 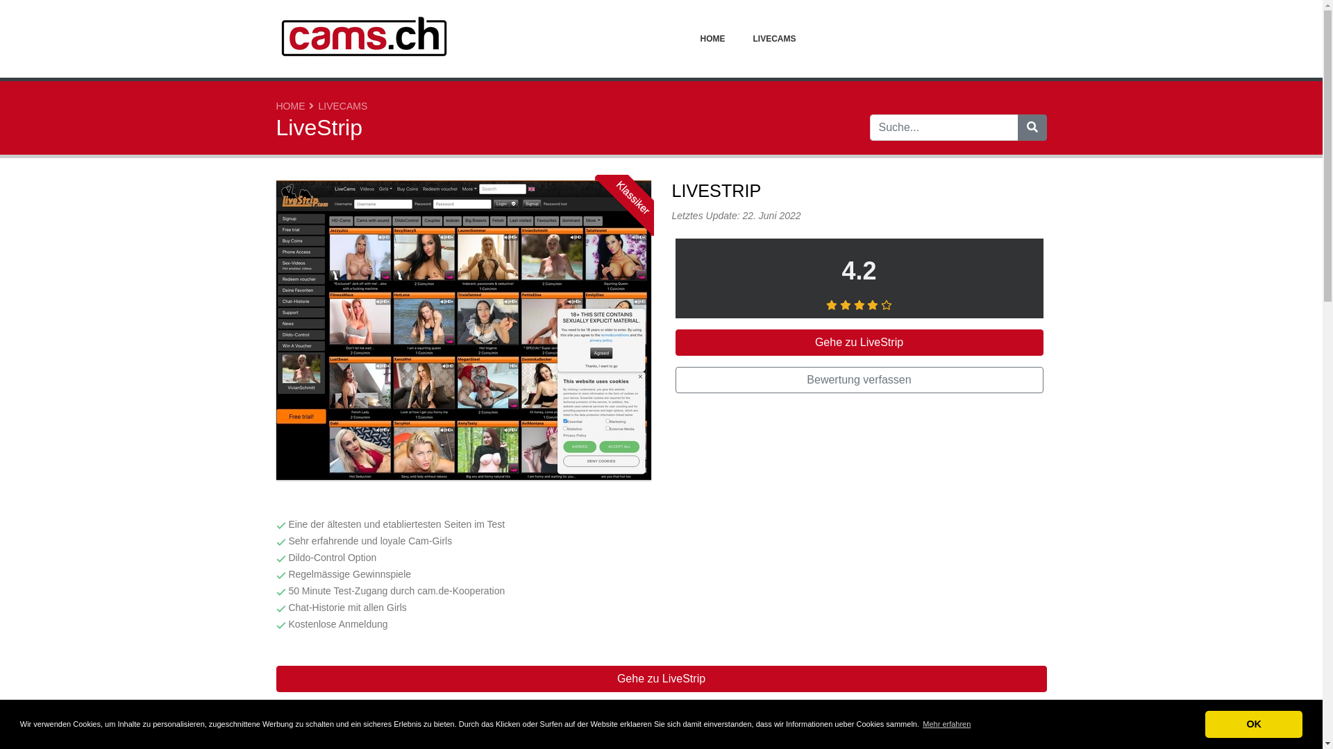 I want to click on Bewertung verfassen, so click(x=859, y=380).